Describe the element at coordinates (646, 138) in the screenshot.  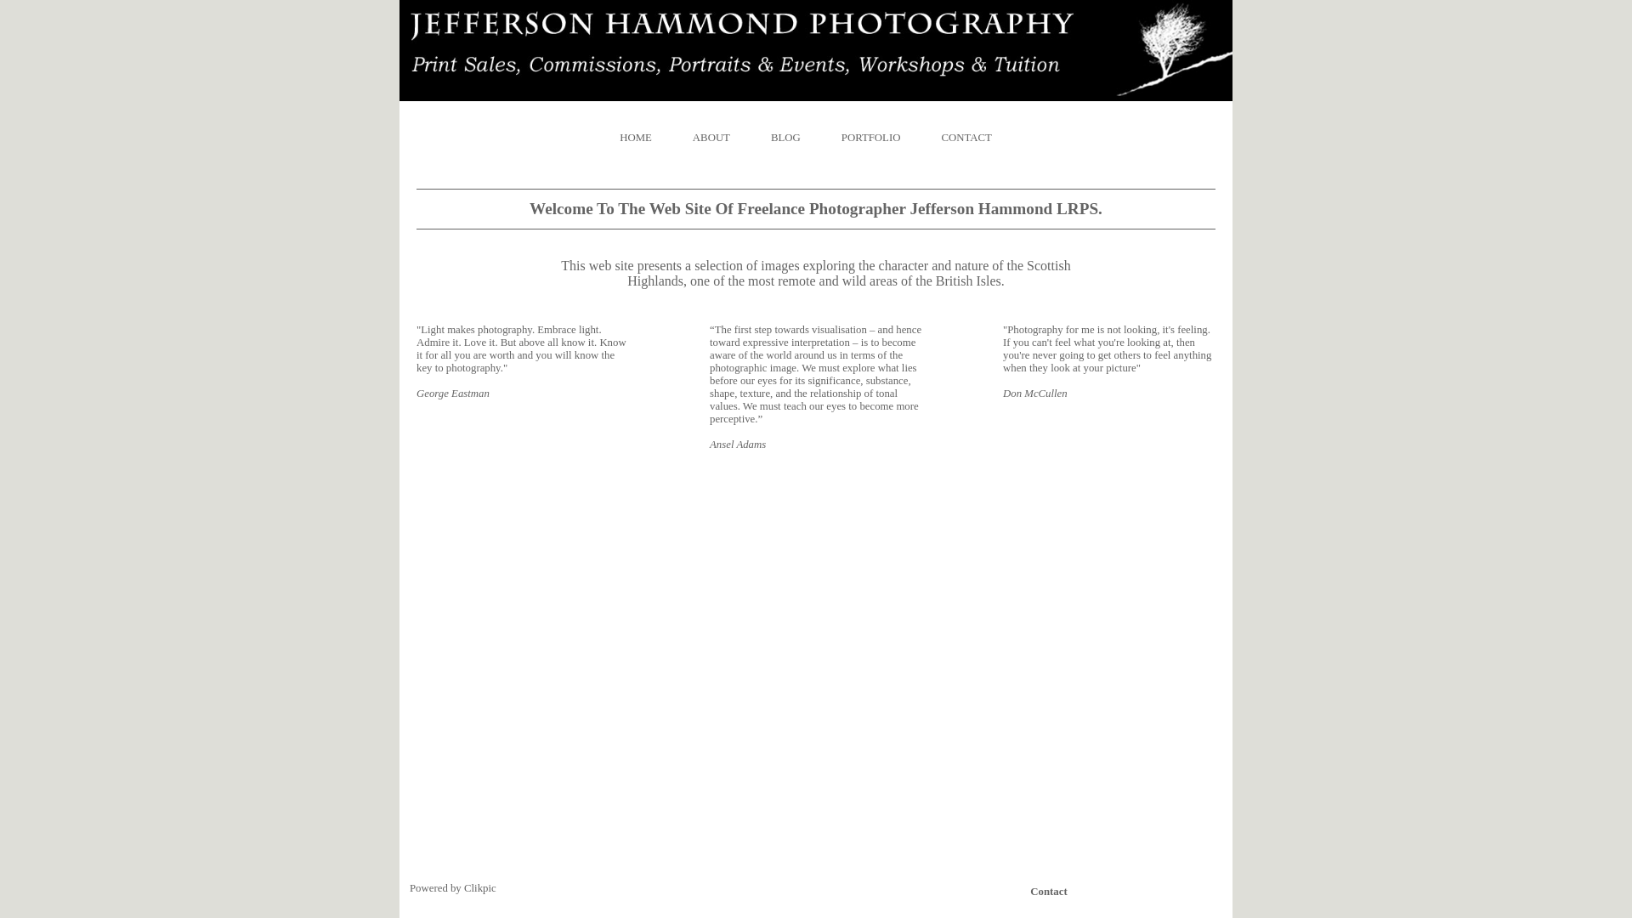
I see `HOME` at that location.